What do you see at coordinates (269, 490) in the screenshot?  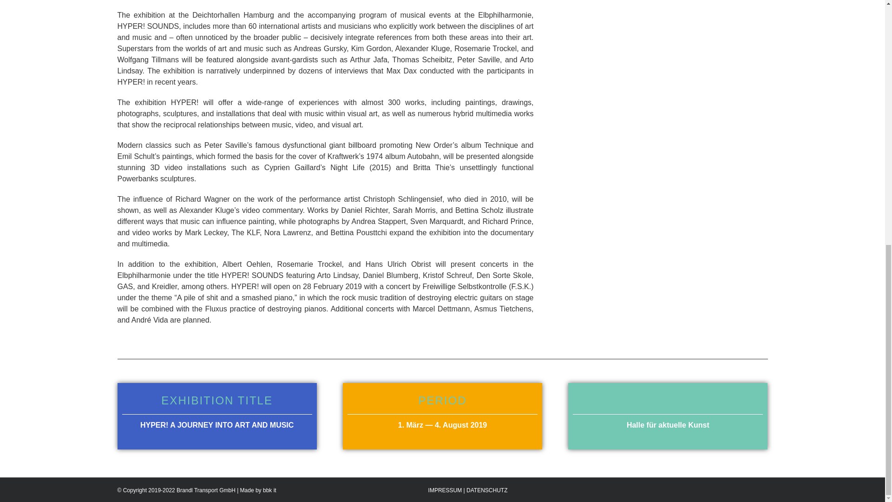 I see `bbk it` at bounding box center [269, 490].